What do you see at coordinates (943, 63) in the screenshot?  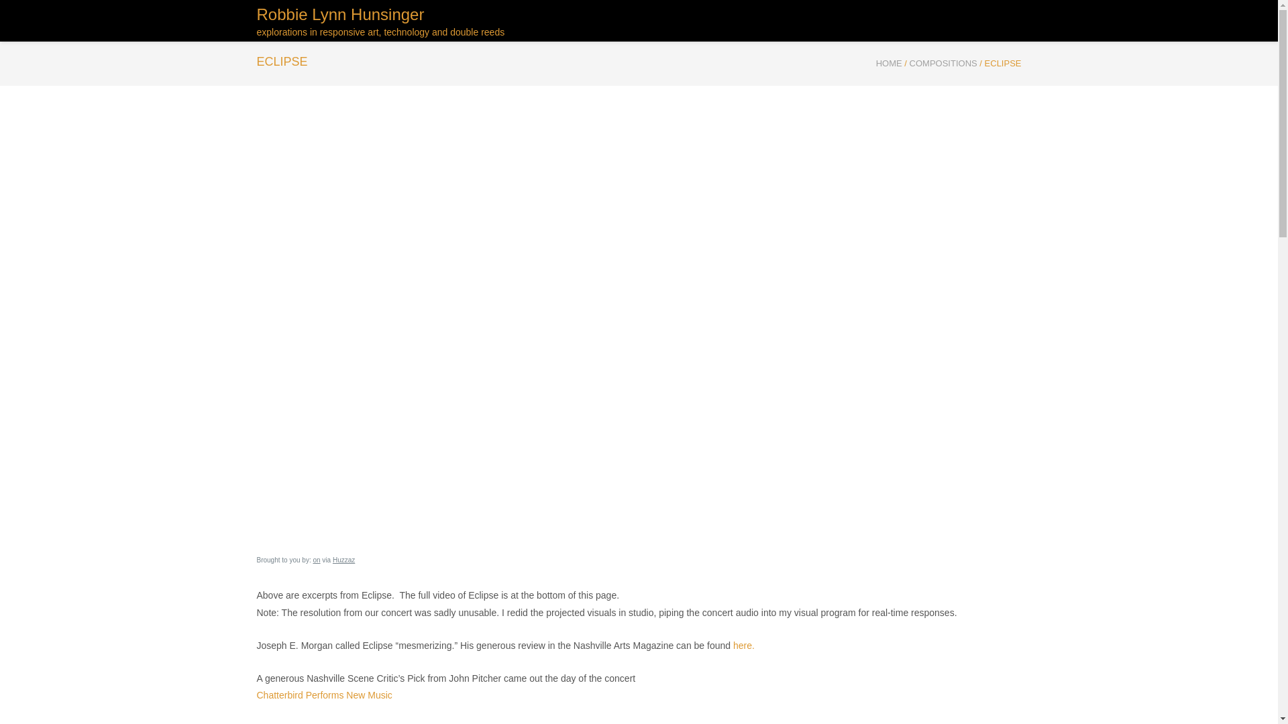 I see `Compositions` at bounding box center [943, 63].